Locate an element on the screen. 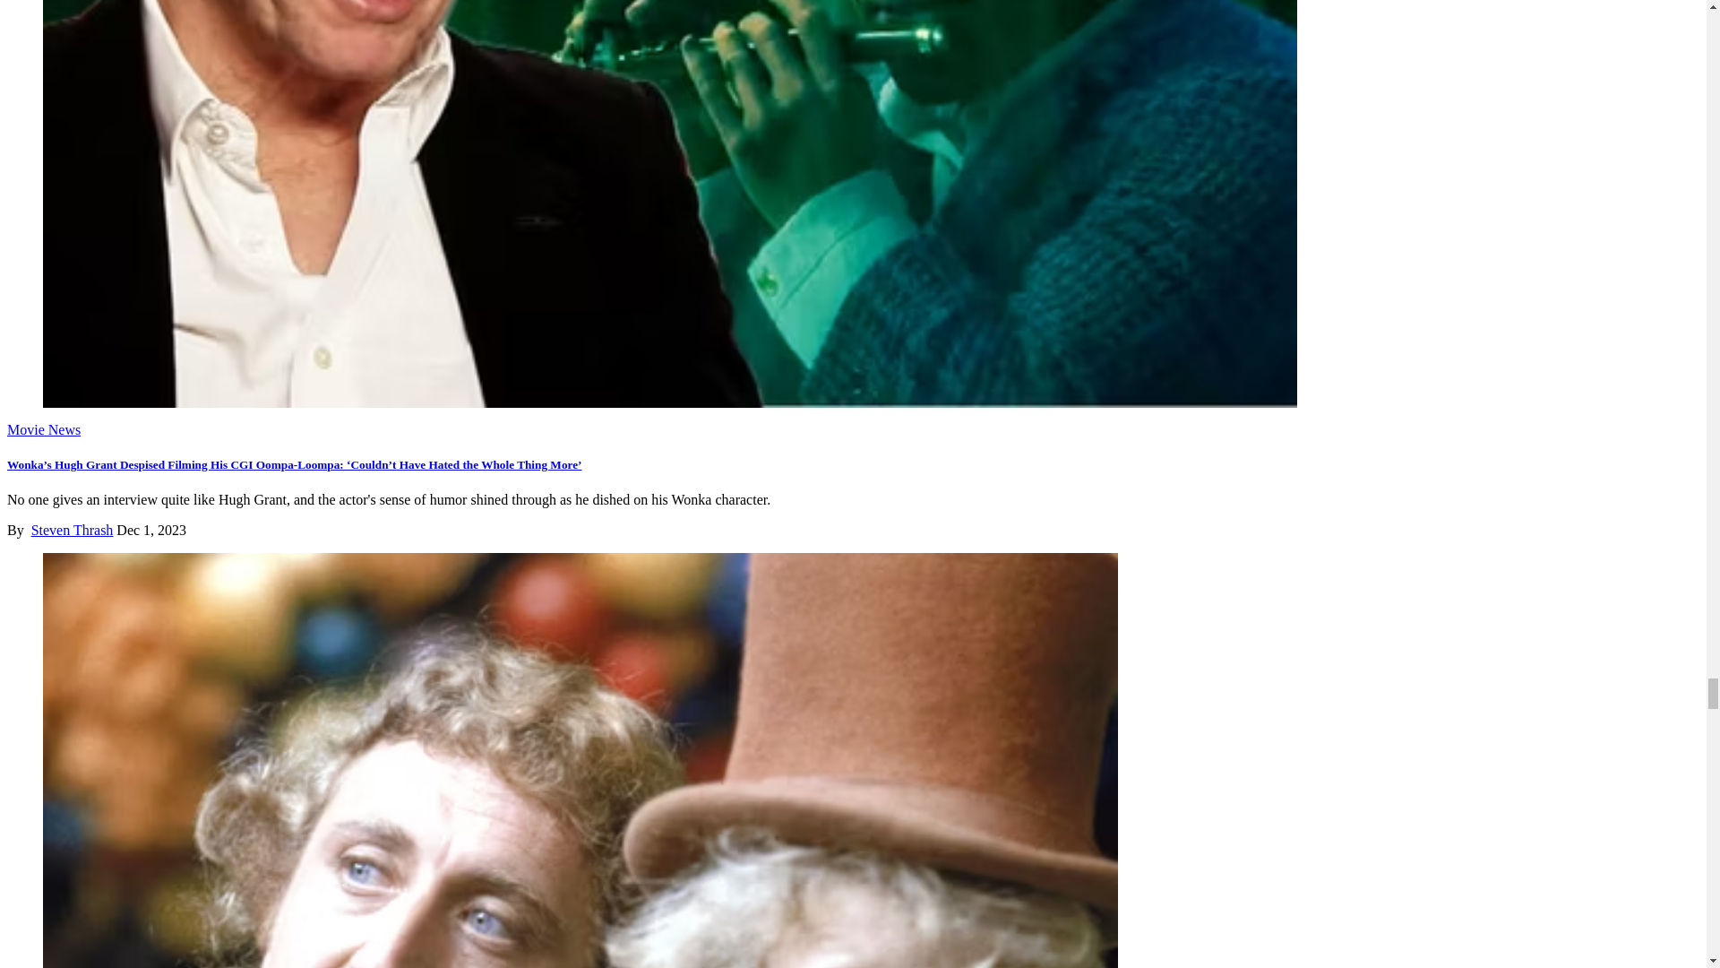 This screenshot has height=968, width=1720. Posts by Steven Thrash is located at coordinates (72, 531).